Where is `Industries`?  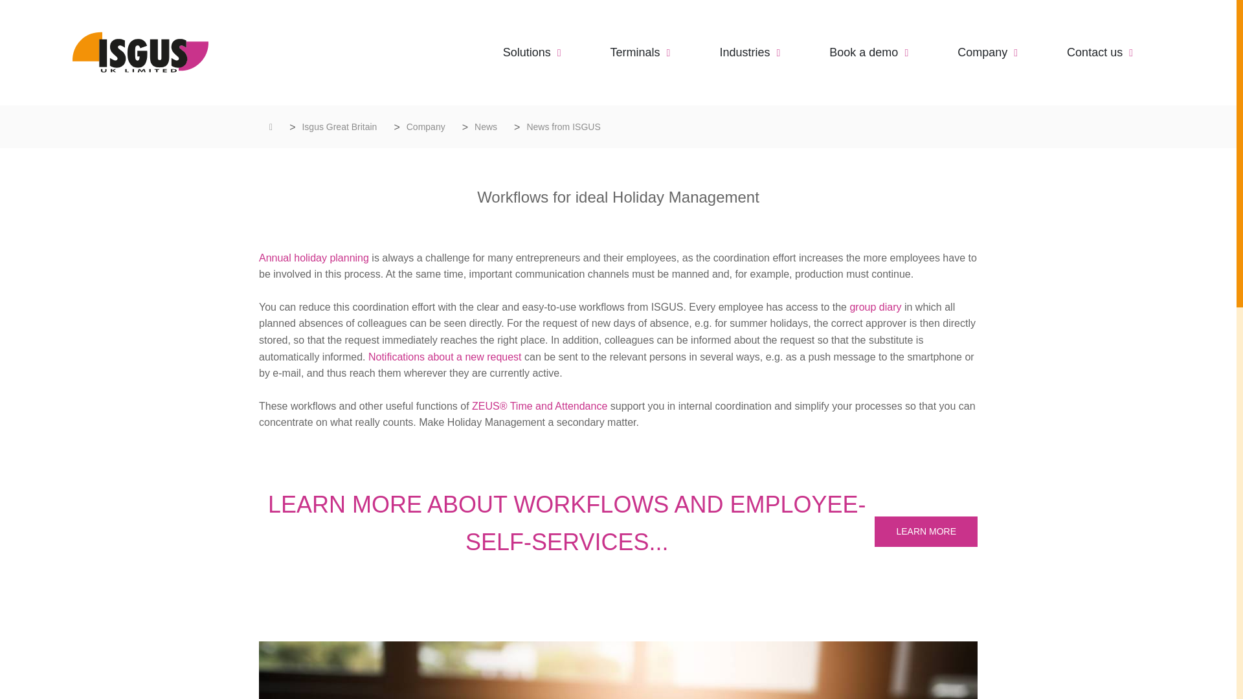 Industries is located at coordinates (750, 52).